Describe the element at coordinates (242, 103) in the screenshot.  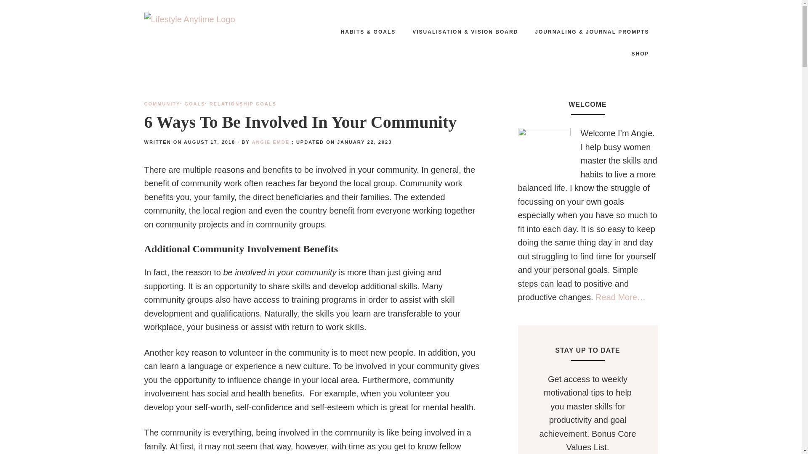
I see `RELATIONSHIP GOALS` at that location.